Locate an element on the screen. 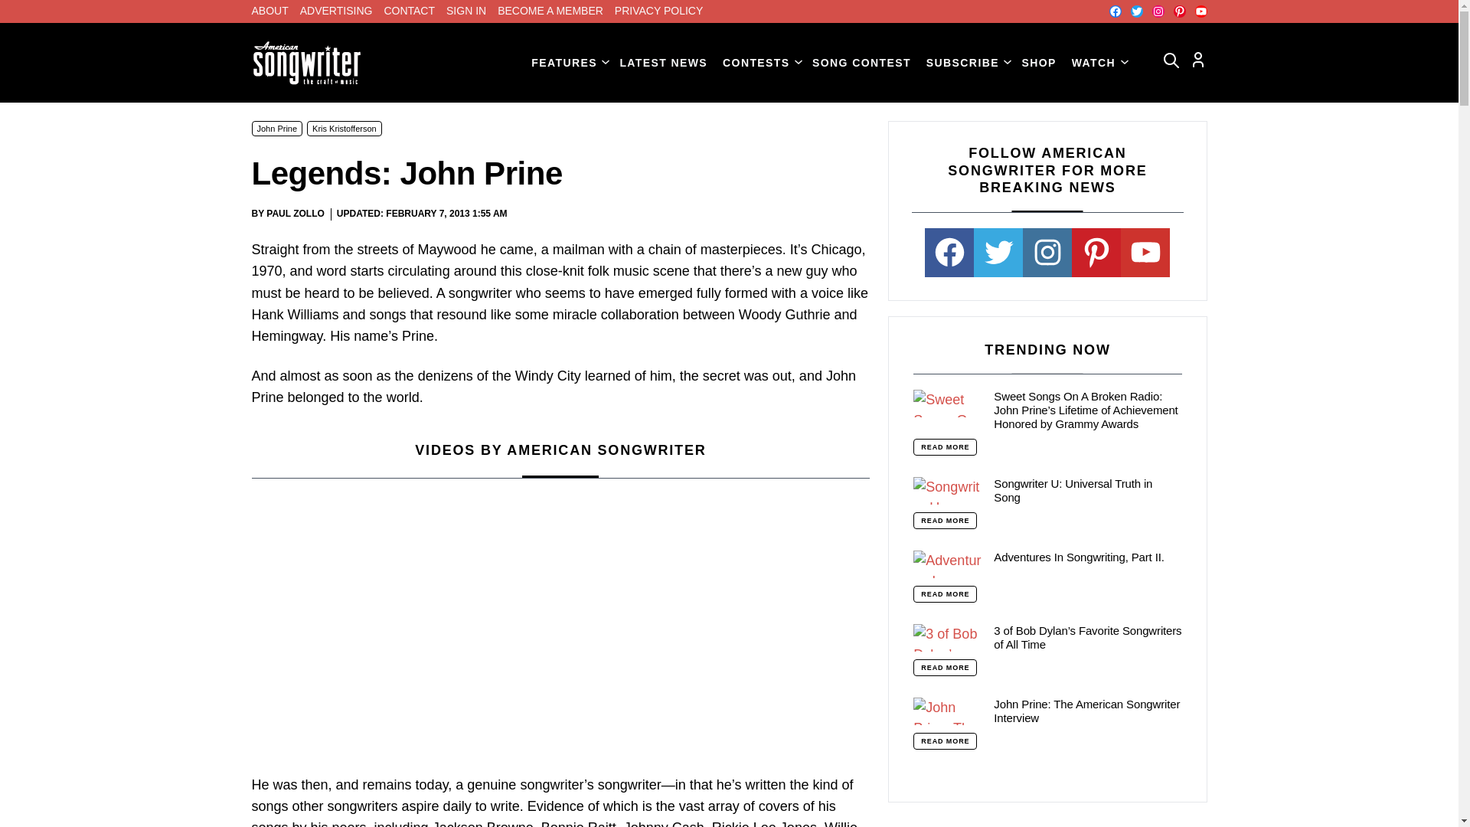 Image resolution: width=1470 pixels, height=827 pixels. YouTube is located at coordinates (1200, 11).